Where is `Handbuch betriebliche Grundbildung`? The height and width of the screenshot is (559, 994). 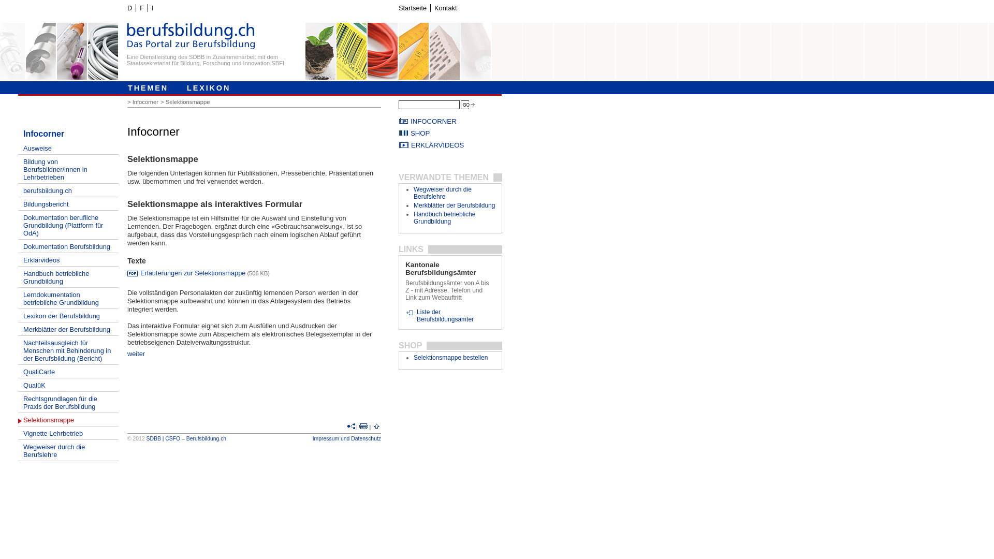
Handbuch betriebliche Grundbildung is located at coordinates (68, 277).